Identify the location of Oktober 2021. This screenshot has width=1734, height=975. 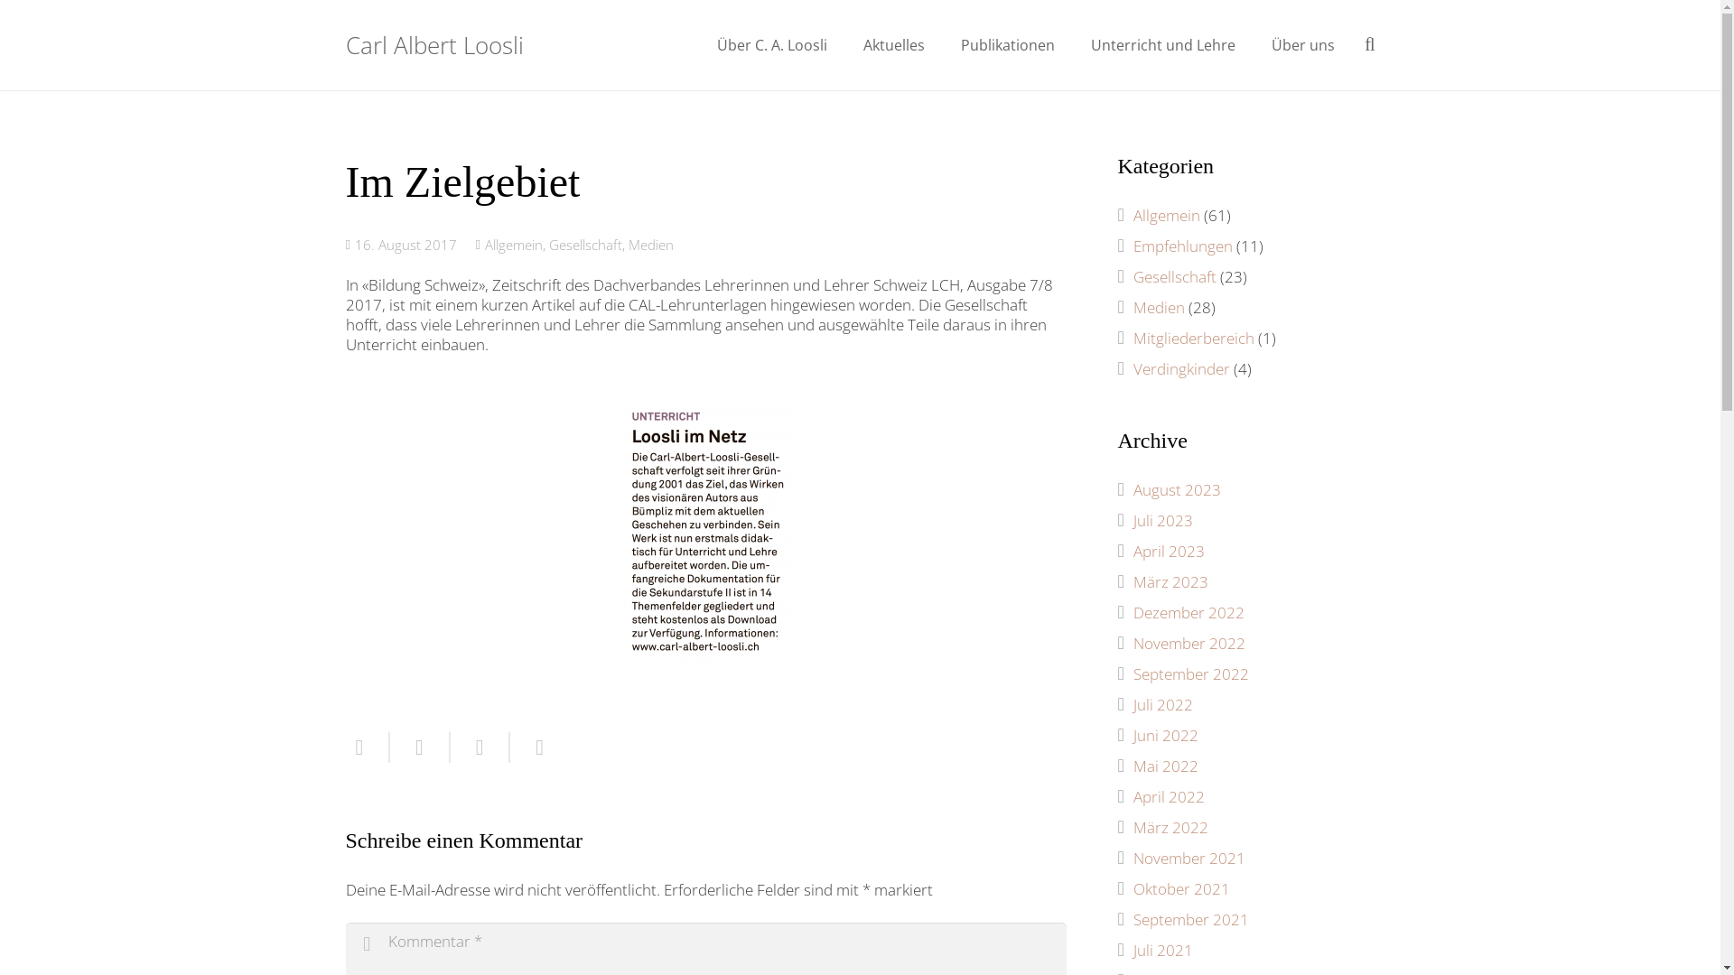
(1181, 888).